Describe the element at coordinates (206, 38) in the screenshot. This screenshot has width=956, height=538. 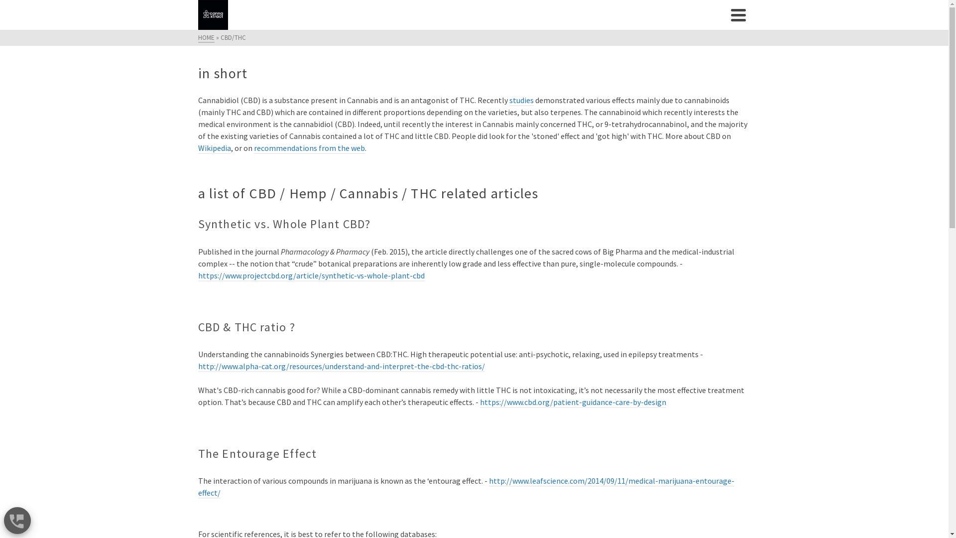
I see `HOME` at that location.